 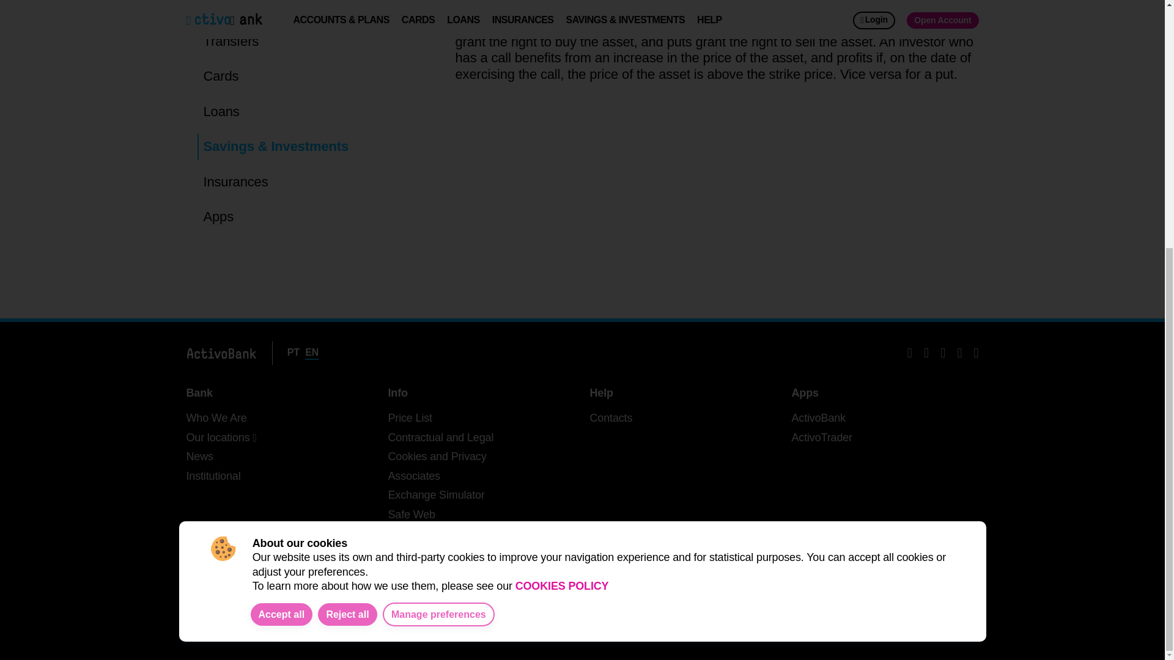 What do you see at coordinates (282, 222) in the screenshot?
I see `Accept all` at bounding box center [282, 222].